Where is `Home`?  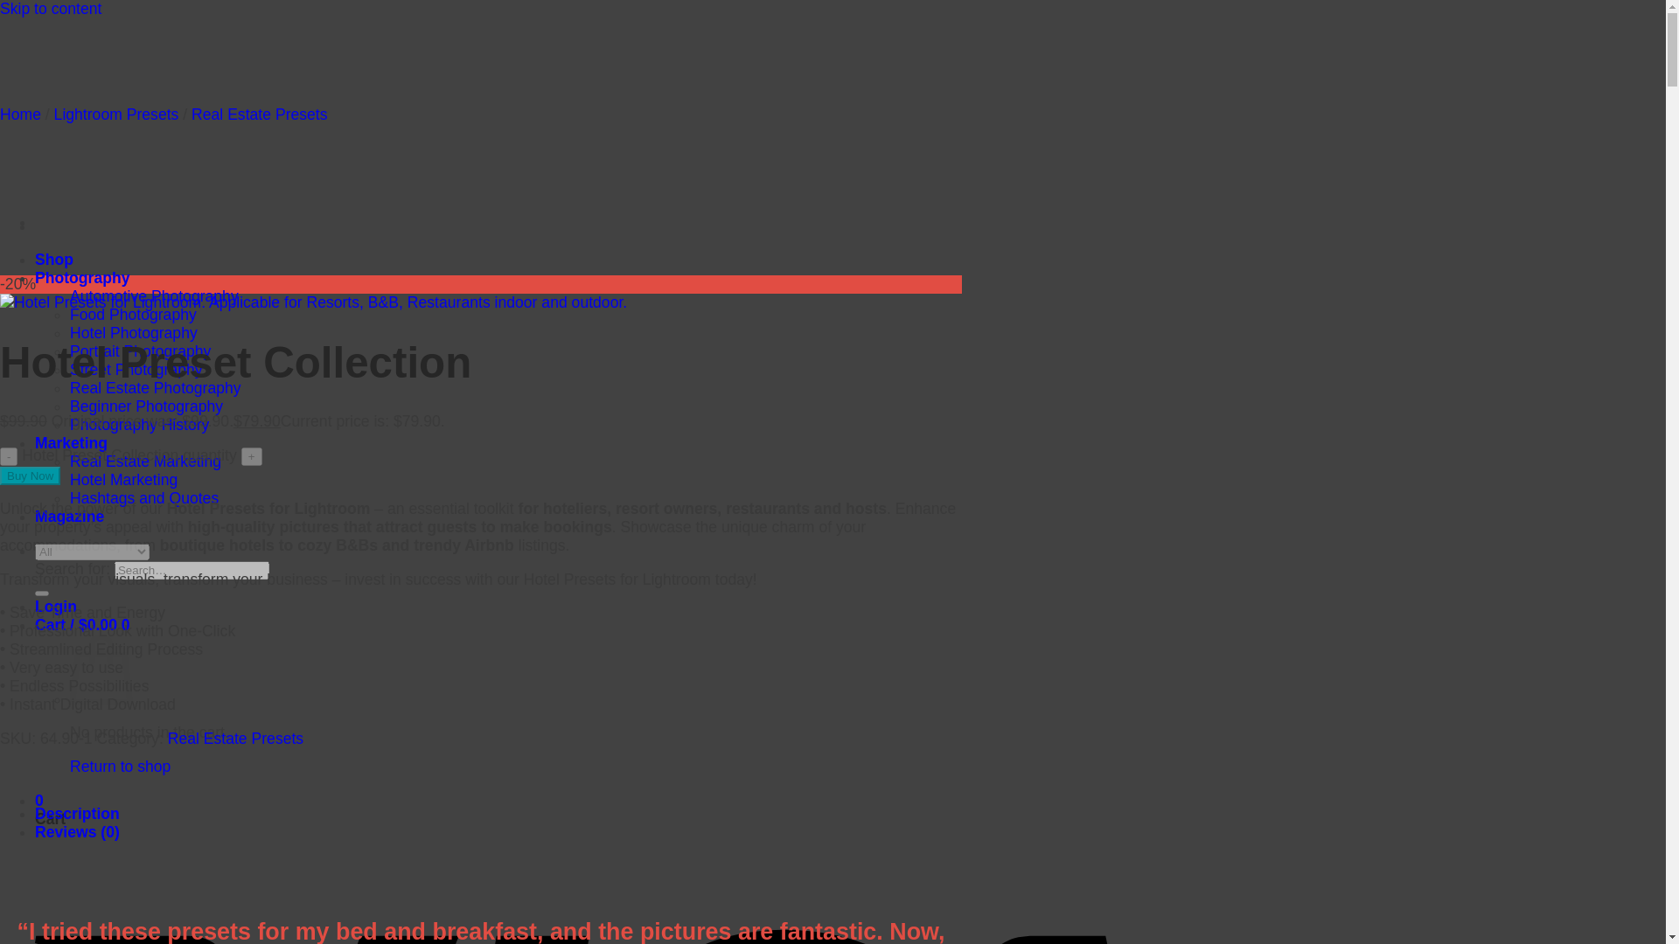
Home is located at coordinates (20, 114).